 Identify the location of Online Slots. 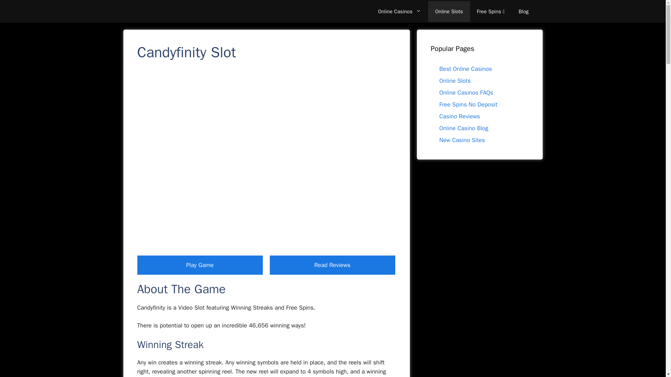
(449, 11).